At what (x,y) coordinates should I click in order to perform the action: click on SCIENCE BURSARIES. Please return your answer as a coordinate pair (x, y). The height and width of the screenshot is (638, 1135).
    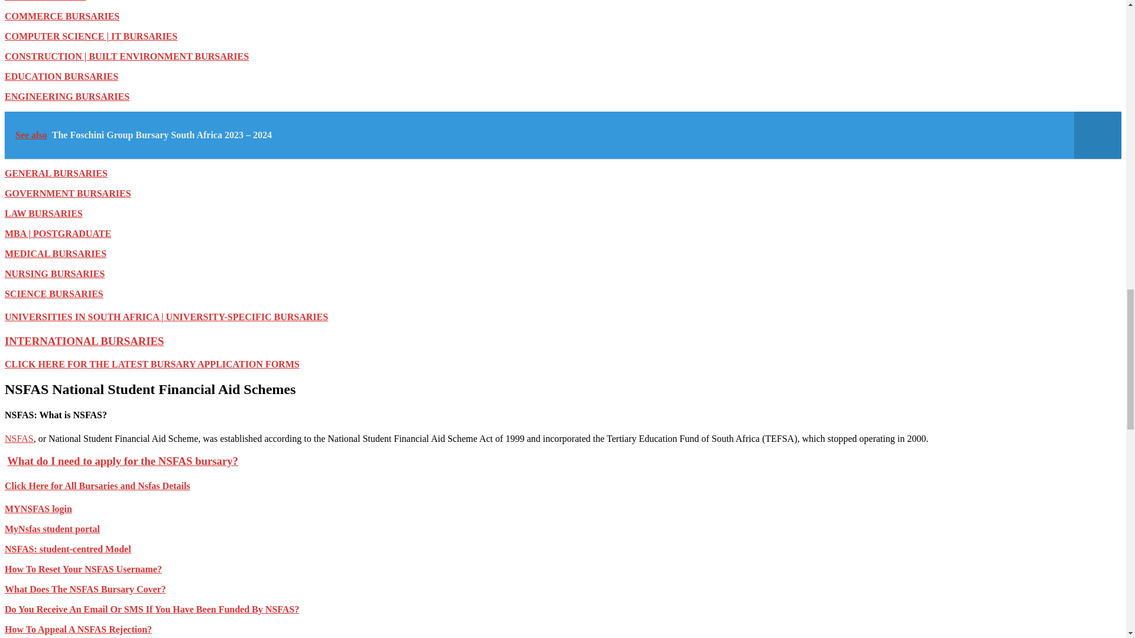
    Looking at the image, I should click on (53, 294).